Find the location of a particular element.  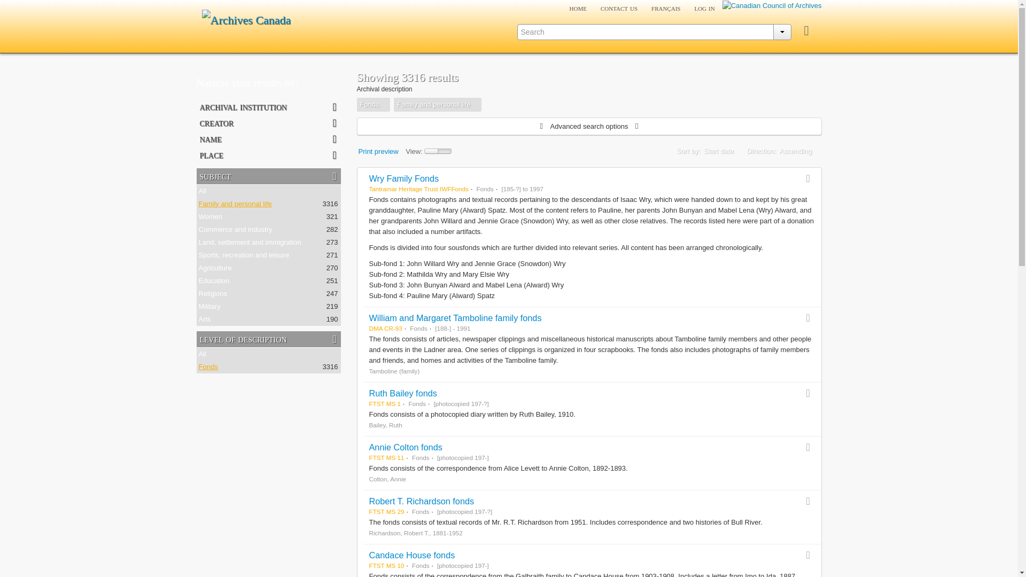

Home is located at coordinates (578, 8).